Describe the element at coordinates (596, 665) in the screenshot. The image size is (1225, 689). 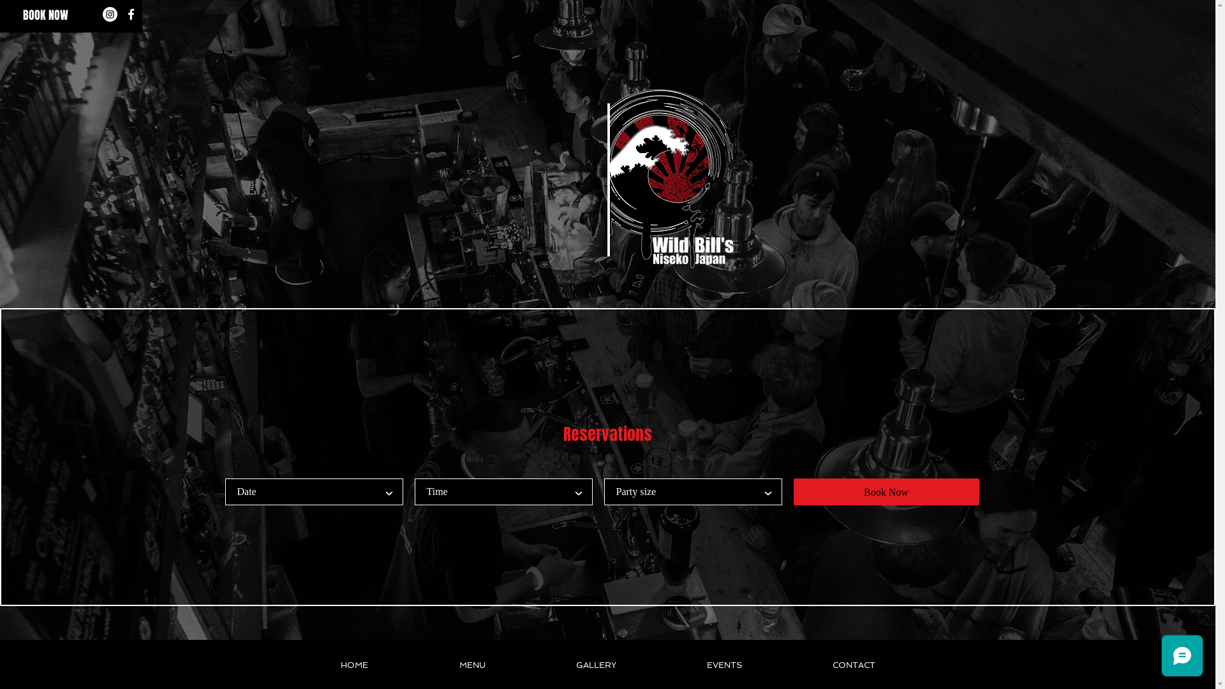
I see `GALLERY` at that location.